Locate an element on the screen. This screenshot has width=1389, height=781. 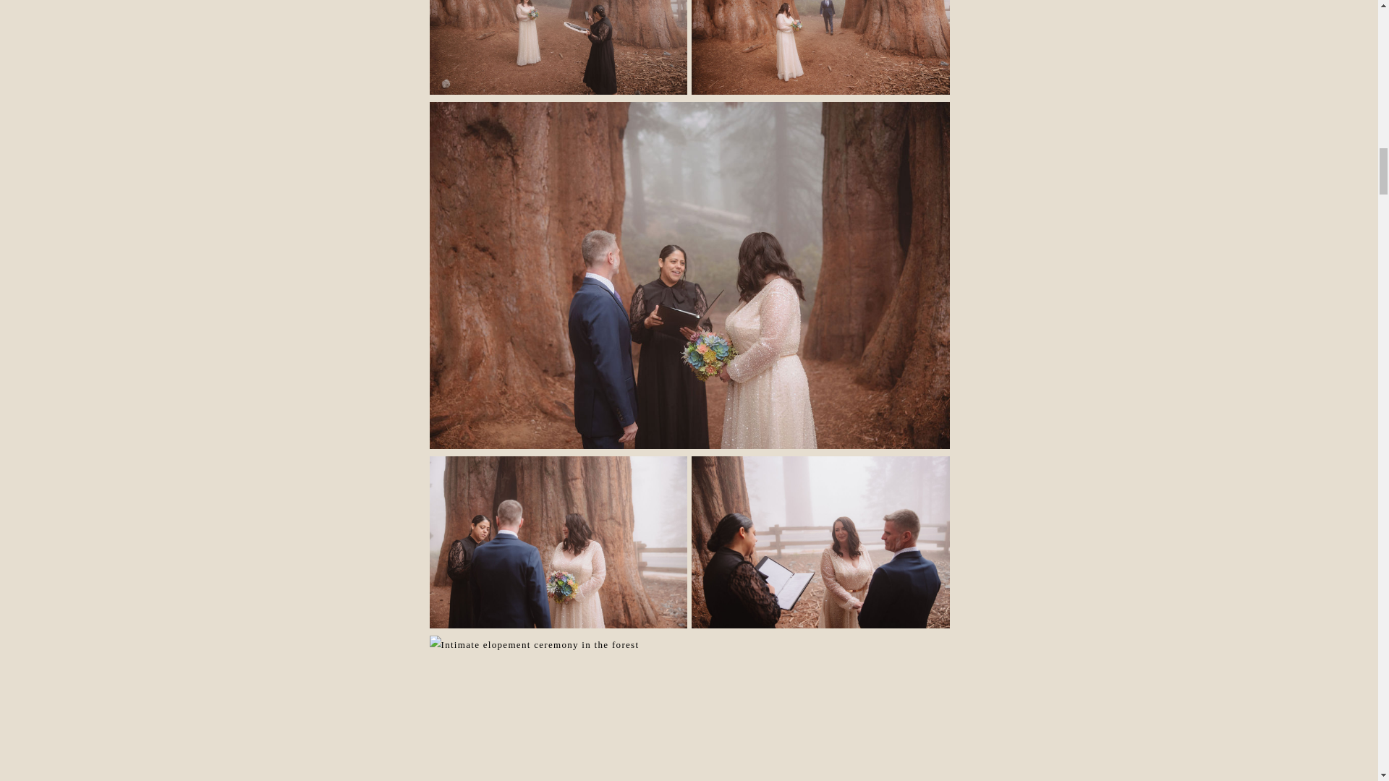
A Romantic Sequoia National Park Elopement is located at coordinates (558, 48).